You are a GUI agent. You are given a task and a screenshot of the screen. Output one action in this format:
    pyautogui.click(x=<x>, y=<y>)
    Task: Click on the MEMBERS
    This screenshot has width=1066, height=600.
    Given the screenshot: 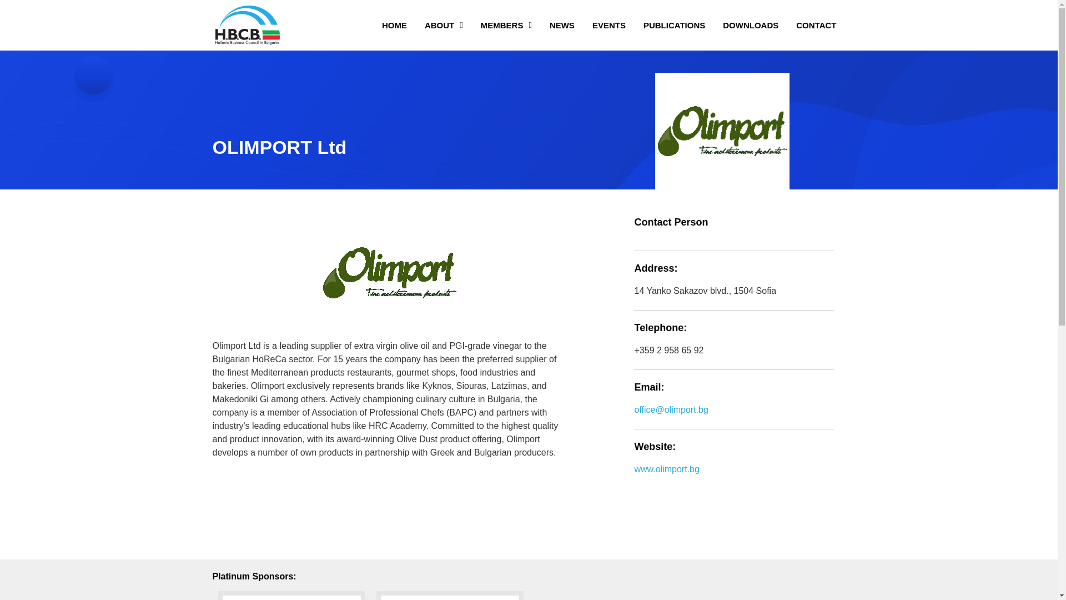 What is the action you would take?
    pyautogui.click(x=506, y=24)
    